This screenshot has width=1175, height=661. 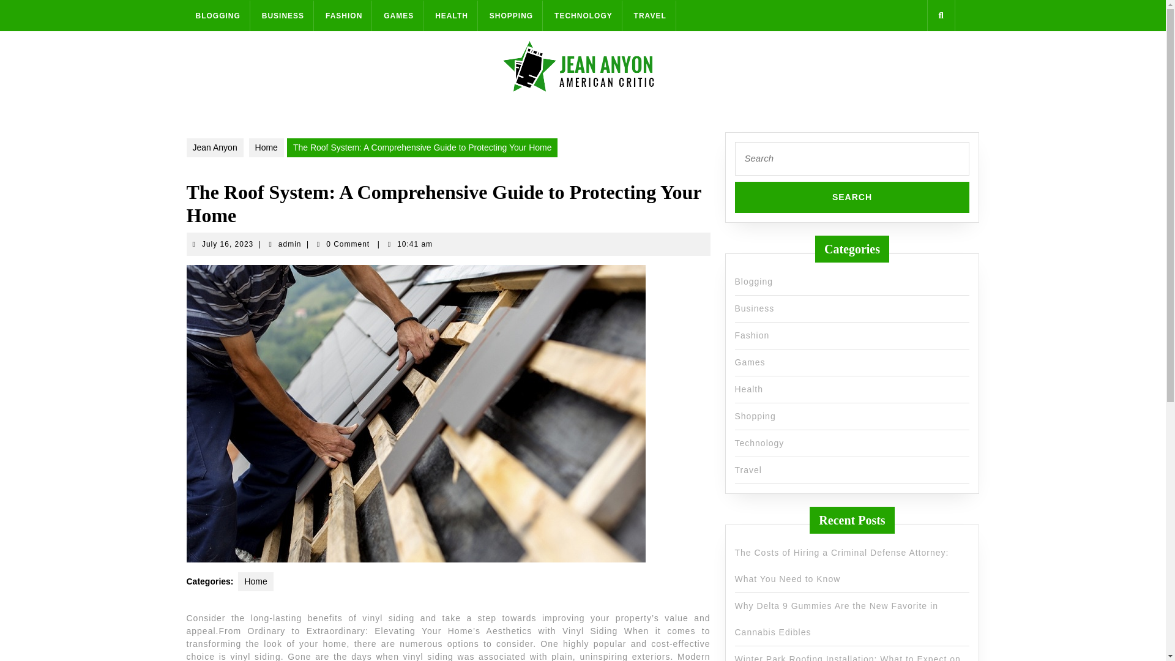 What do you see at coordinates (399, 15) in the screenshot?
I see `BLOGGING` at bounding box center [399, 15].